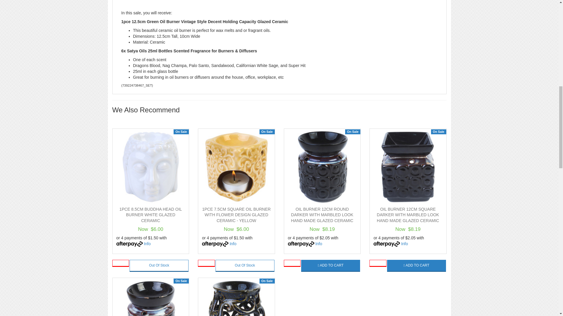 The height and width of the screenshot is (316, 563). Describe the element at coordinates (151, 215) in the screenshot. I see `1pce 8.5cm Buddha Head Oil Burner White Glazed Ceramic` at that location.